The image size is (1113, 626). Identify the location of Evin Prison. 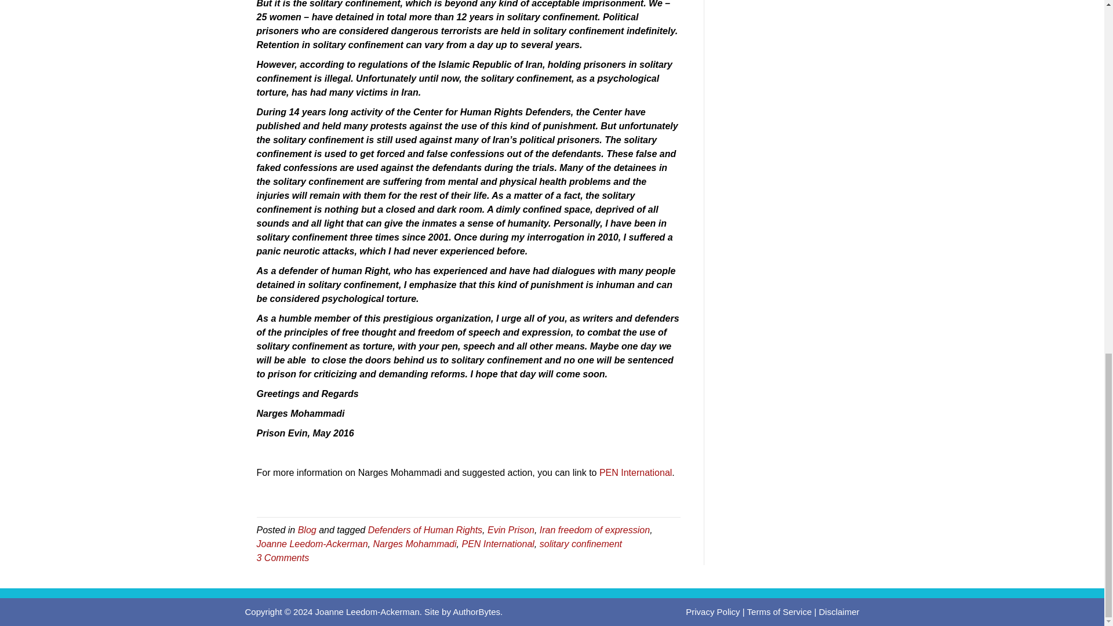
(510, 530).